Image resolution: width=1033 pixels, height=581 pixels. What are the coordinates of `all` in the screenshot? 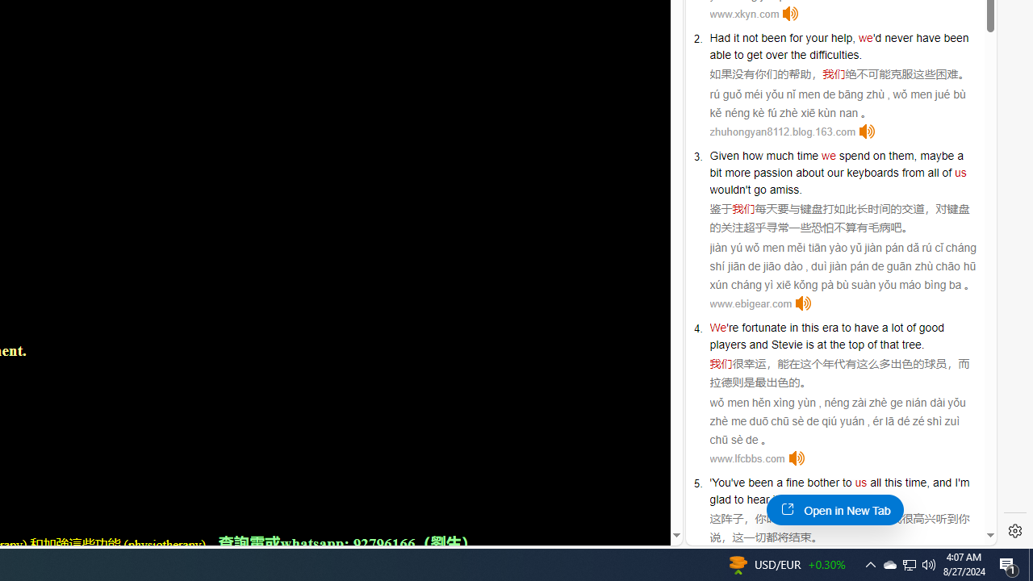 It's located at (876, 483).